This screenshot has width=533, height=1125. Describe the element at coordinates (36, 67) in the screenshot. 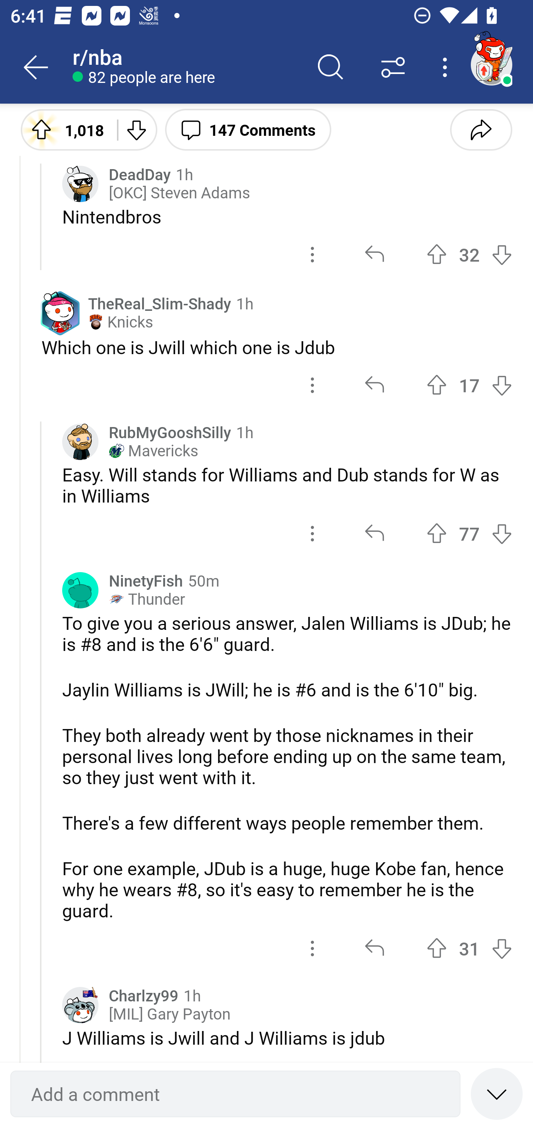

I see `Back` at that location.